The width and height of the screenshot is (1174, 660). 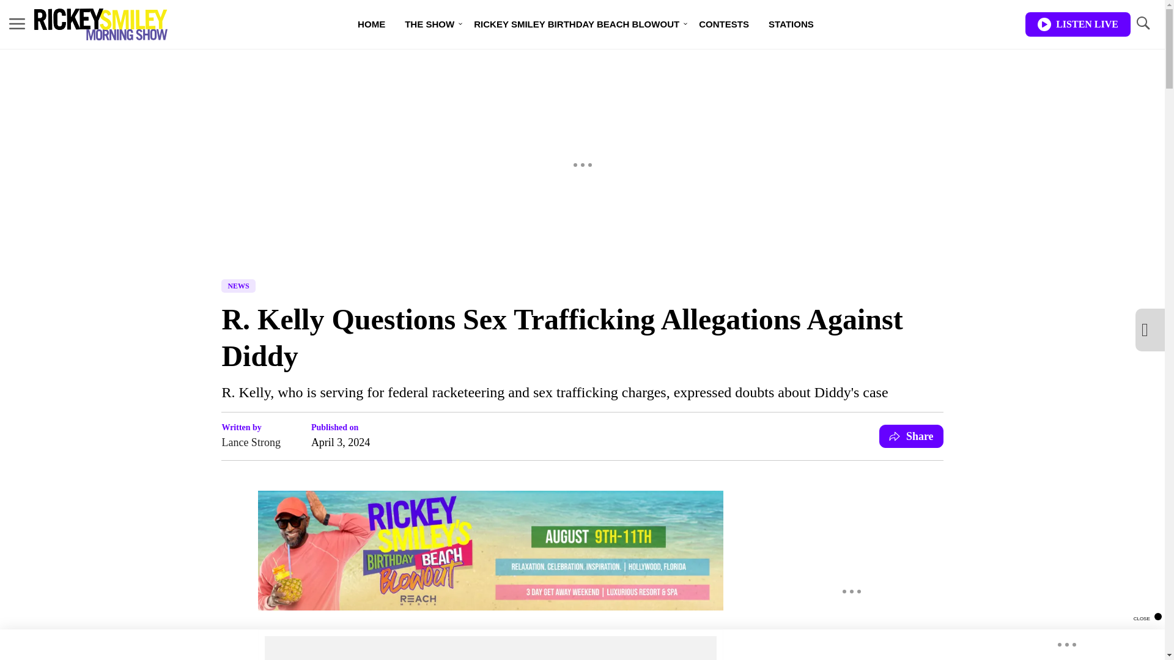 I want to click on LISTEN LIVE, so click(x=1077, y=24).